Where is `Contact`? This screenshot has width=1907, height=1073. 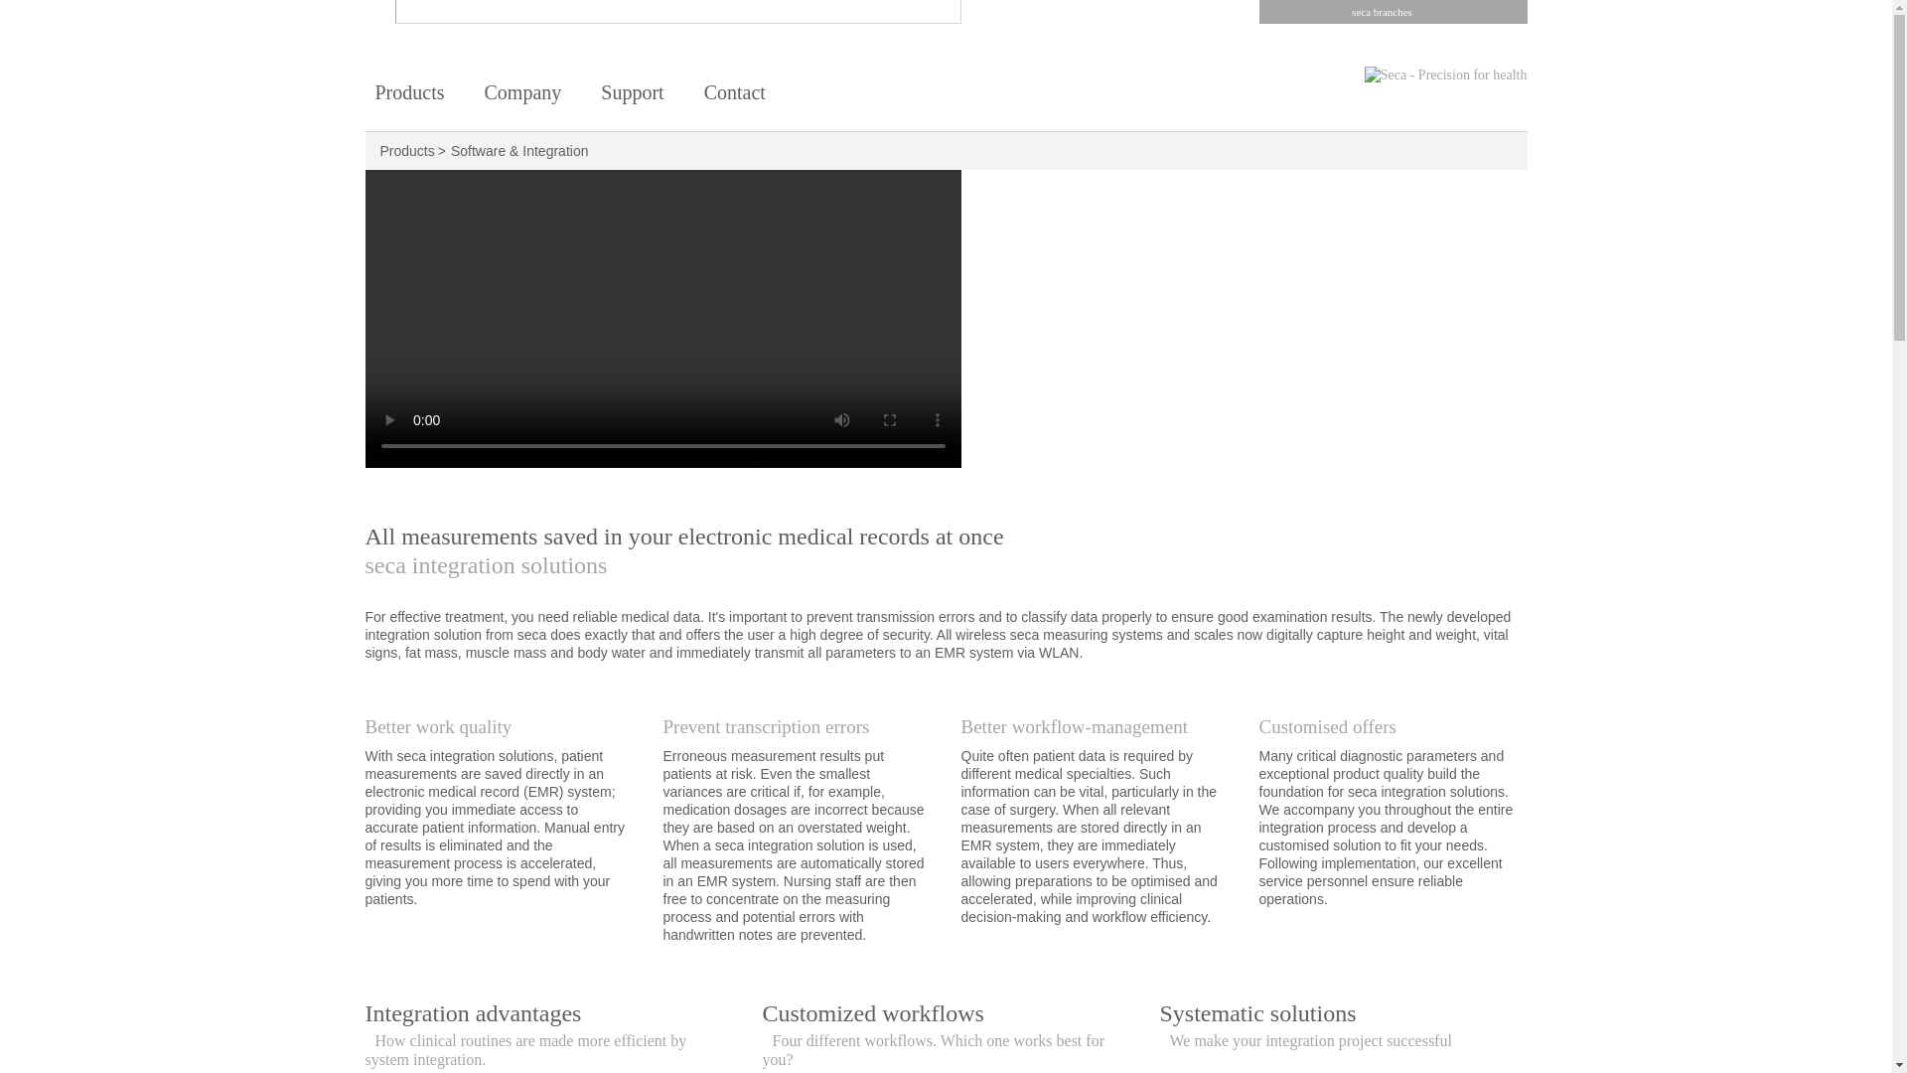 Contact is located at coordinates (735, 96).